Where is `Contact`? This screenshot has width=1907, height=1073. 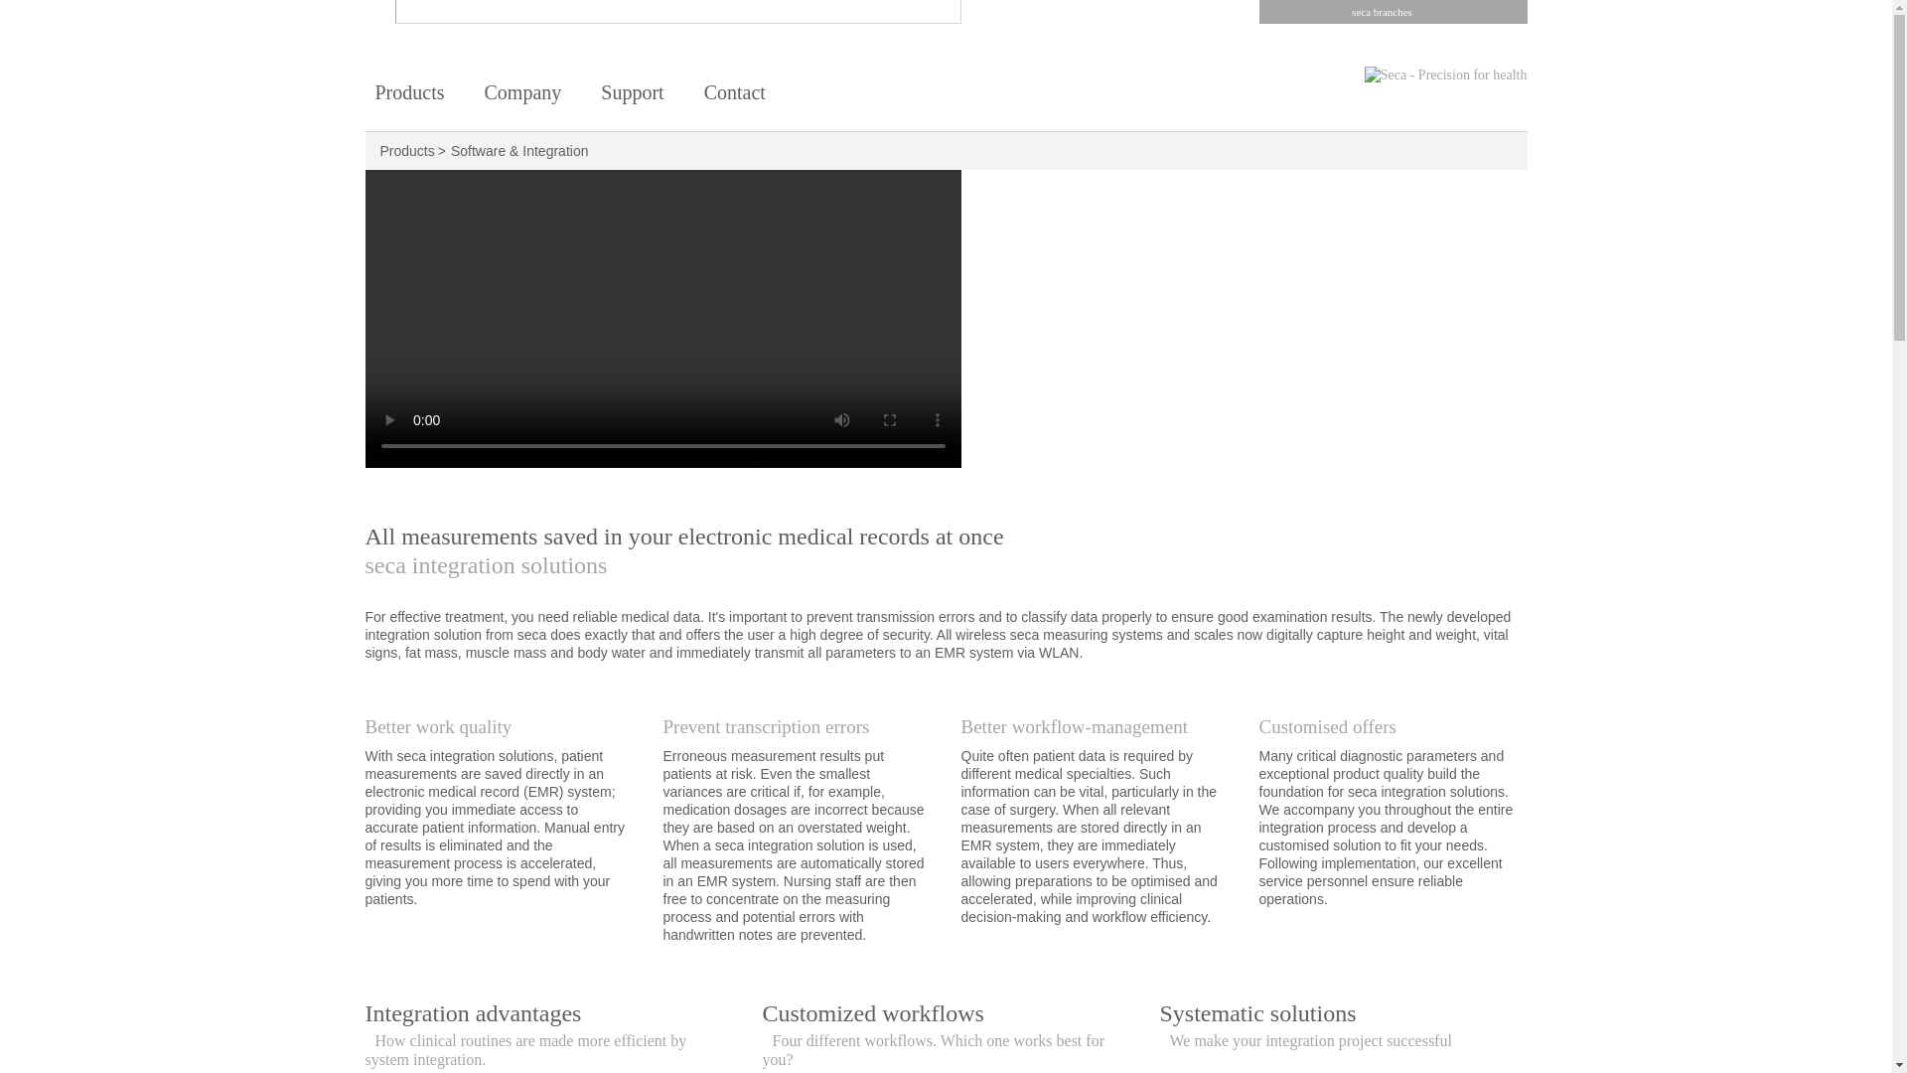 Contact is located at coordinates (735, 96).